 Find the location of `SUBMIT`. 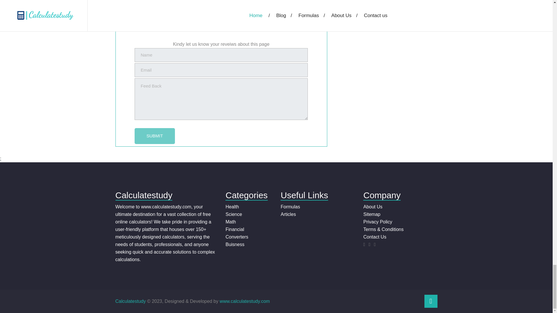

SUBMIT is located at coordinates (155, 136).